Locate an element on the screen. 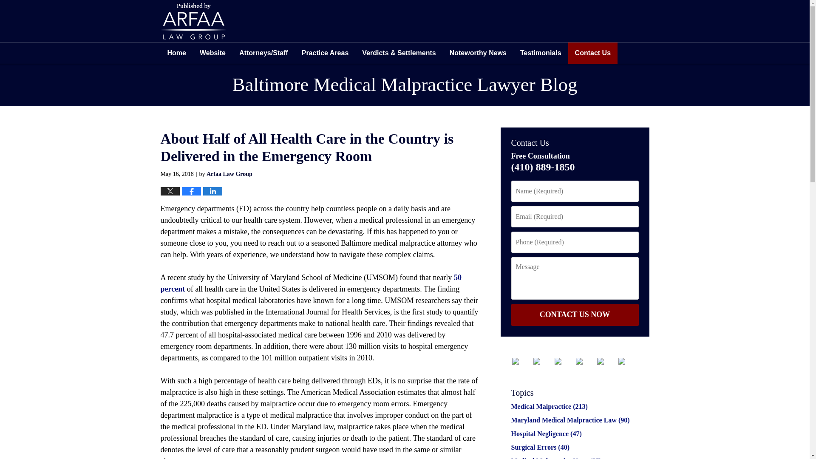 This screenshot has height=459, width=816. Website is located at coordinates (212, 53).